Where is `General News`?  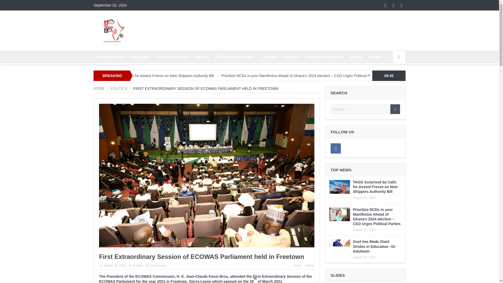 General News is located at coordinates (111, 57).